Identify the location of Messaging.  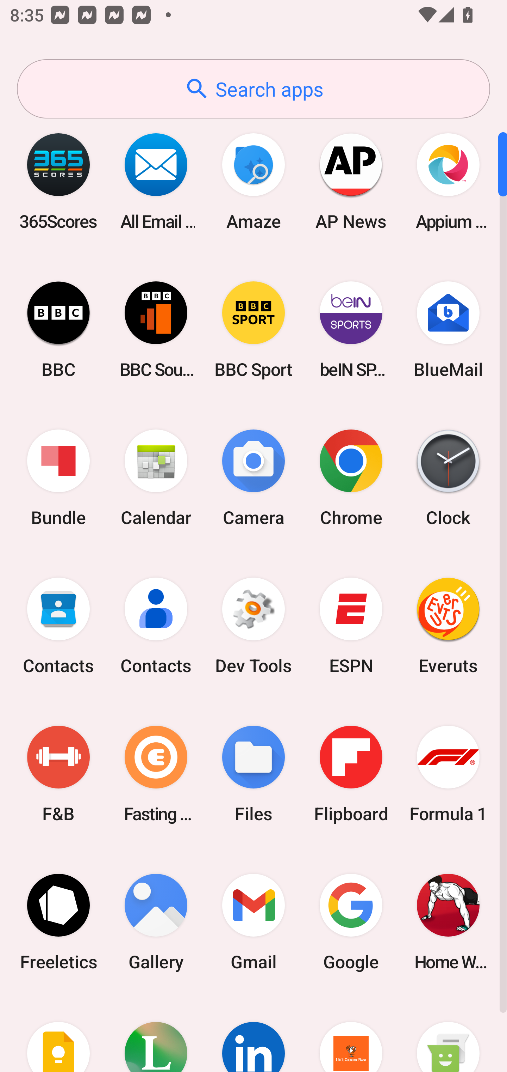
(448, 1034).